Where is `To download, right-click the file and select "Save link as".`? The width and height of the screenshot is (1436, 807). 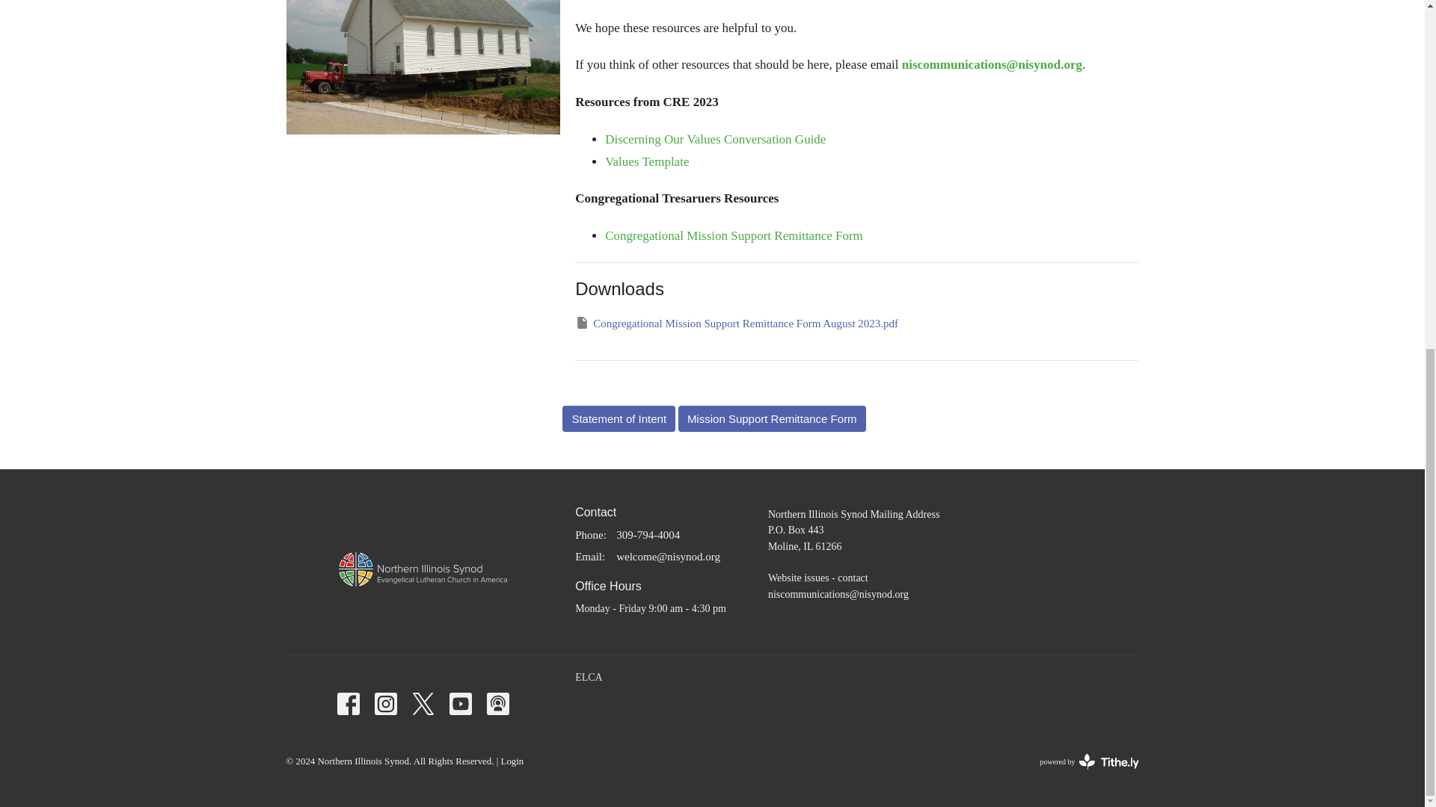
To download, right-click the file and select "Save link as". is located at coordinates (737, 324).